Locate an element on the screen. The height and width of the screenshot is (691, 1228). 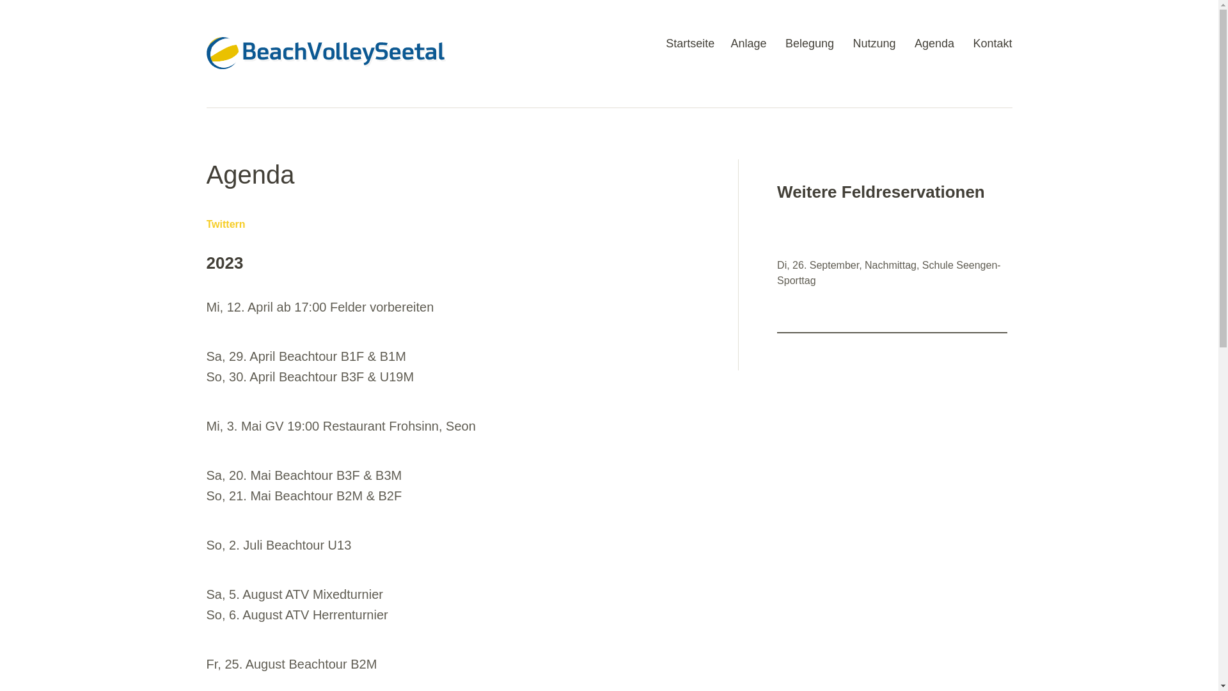
BeachVolleySeetal is located at coordinates (326, 72).